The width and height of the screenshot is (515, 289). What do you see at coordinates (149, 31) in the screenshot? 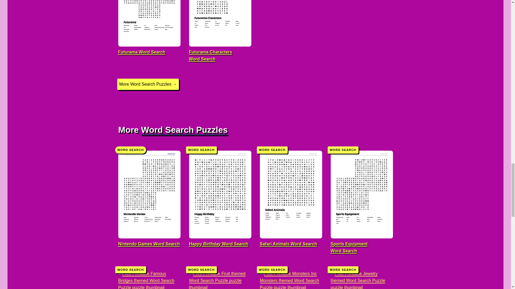
I see `Free Printable Futurama themed Word Search Puzzle  Puzzle` at bounding box center [149, 31].